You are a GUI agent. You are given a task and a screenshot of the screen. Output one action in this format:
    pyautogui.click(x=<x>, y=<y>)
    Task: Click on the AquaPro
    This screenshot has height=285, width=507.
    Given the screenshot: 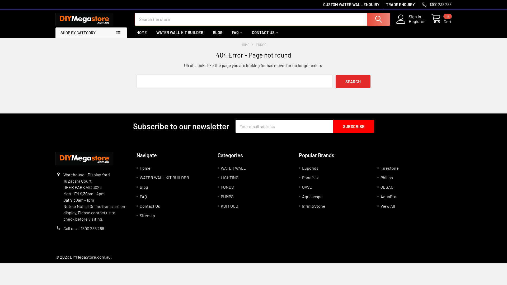 What is the action you would take?
    pyautogui.click(x=388, y=196)
    